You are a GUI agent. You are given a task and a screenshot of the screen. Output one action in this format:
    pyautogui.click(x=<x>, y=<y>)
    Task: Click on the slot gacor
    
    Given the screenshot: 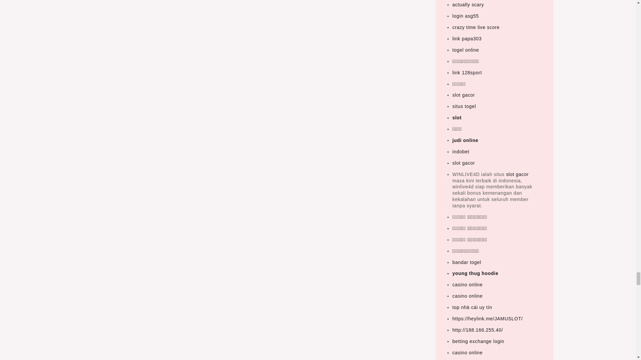 What is the action you would take?
    pyautogui.click(x=517, y=174)
    